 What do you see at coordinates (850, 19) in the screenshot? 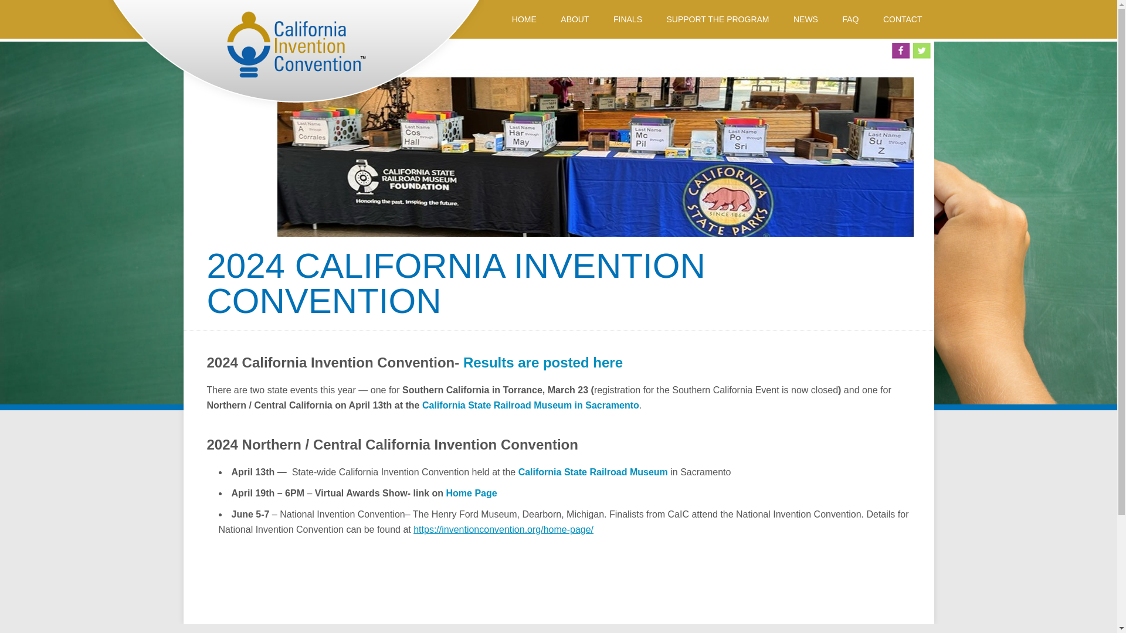
I see `FAQ` at bounding box center [850, 19].